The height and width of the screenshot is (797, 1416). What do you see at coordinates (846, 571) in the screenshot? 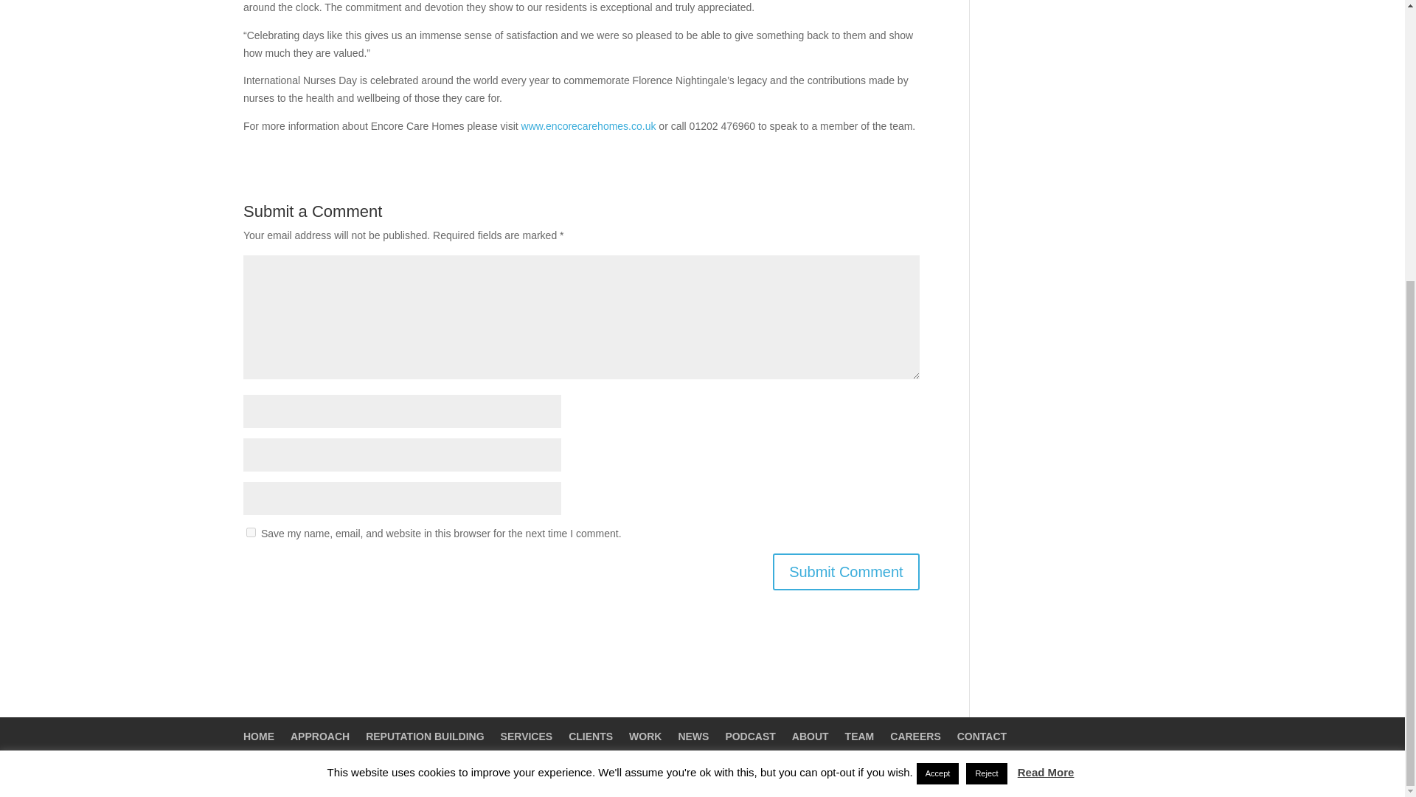
I see `Submit Comment` at bounding box center [846, 571].